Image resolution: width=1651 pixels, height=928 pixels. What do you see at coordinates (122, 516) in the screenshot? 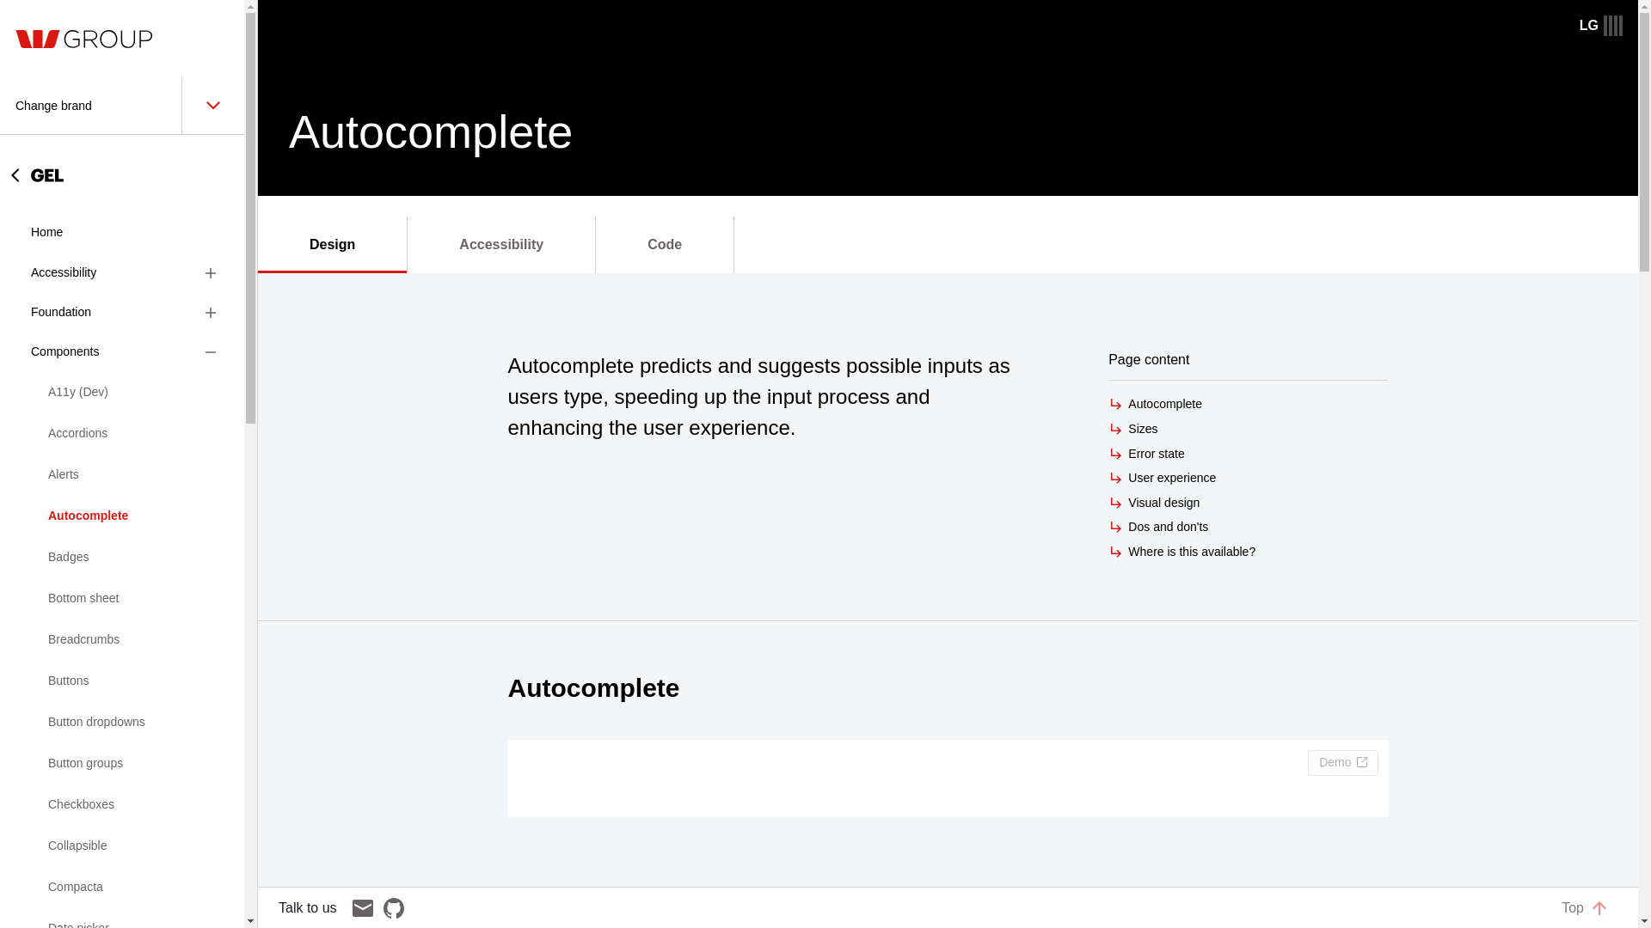
I see `Autocomplete` at bounding box center [122, 516].